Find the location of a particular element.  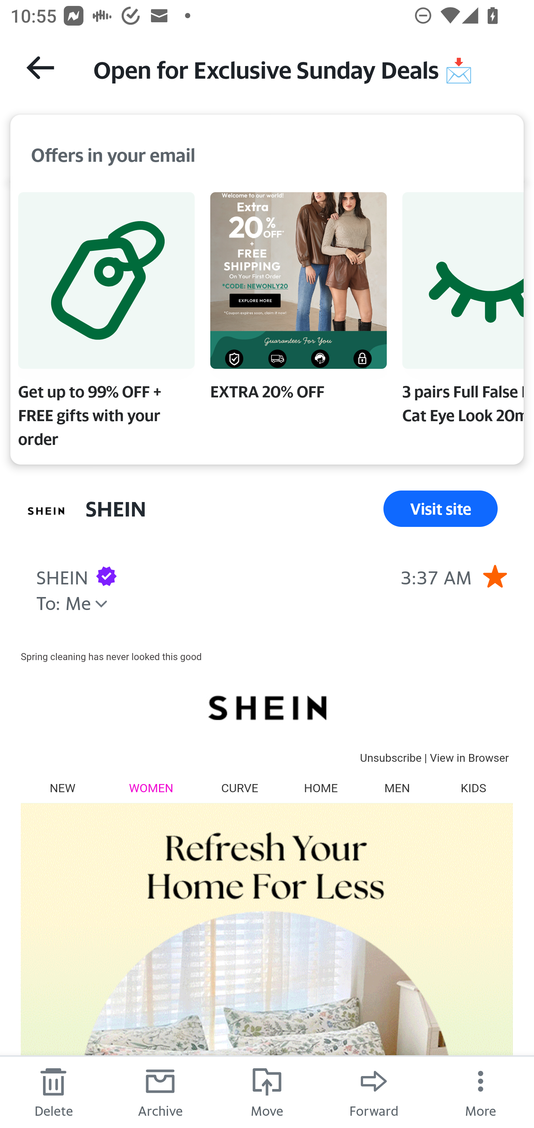

Delete is located at coordinates (53, 1092).